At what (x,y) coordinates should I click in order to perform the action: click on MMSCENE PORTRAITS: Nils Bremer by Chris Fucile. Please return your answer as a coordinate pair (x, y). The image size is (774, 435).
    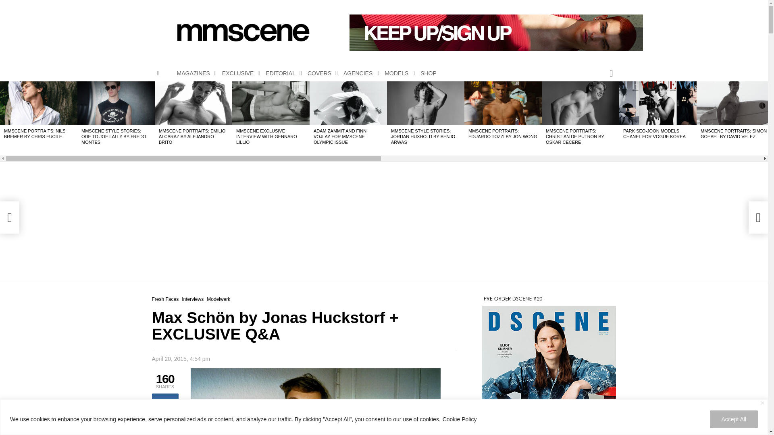
    Looking at the image, I should click on (39, 103).